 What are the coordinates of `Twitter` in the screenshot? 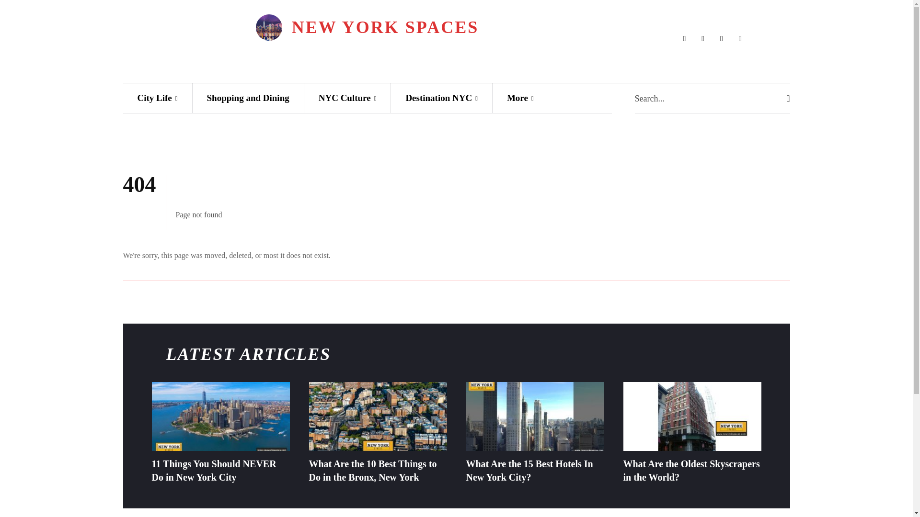 It's located at (740, 39).